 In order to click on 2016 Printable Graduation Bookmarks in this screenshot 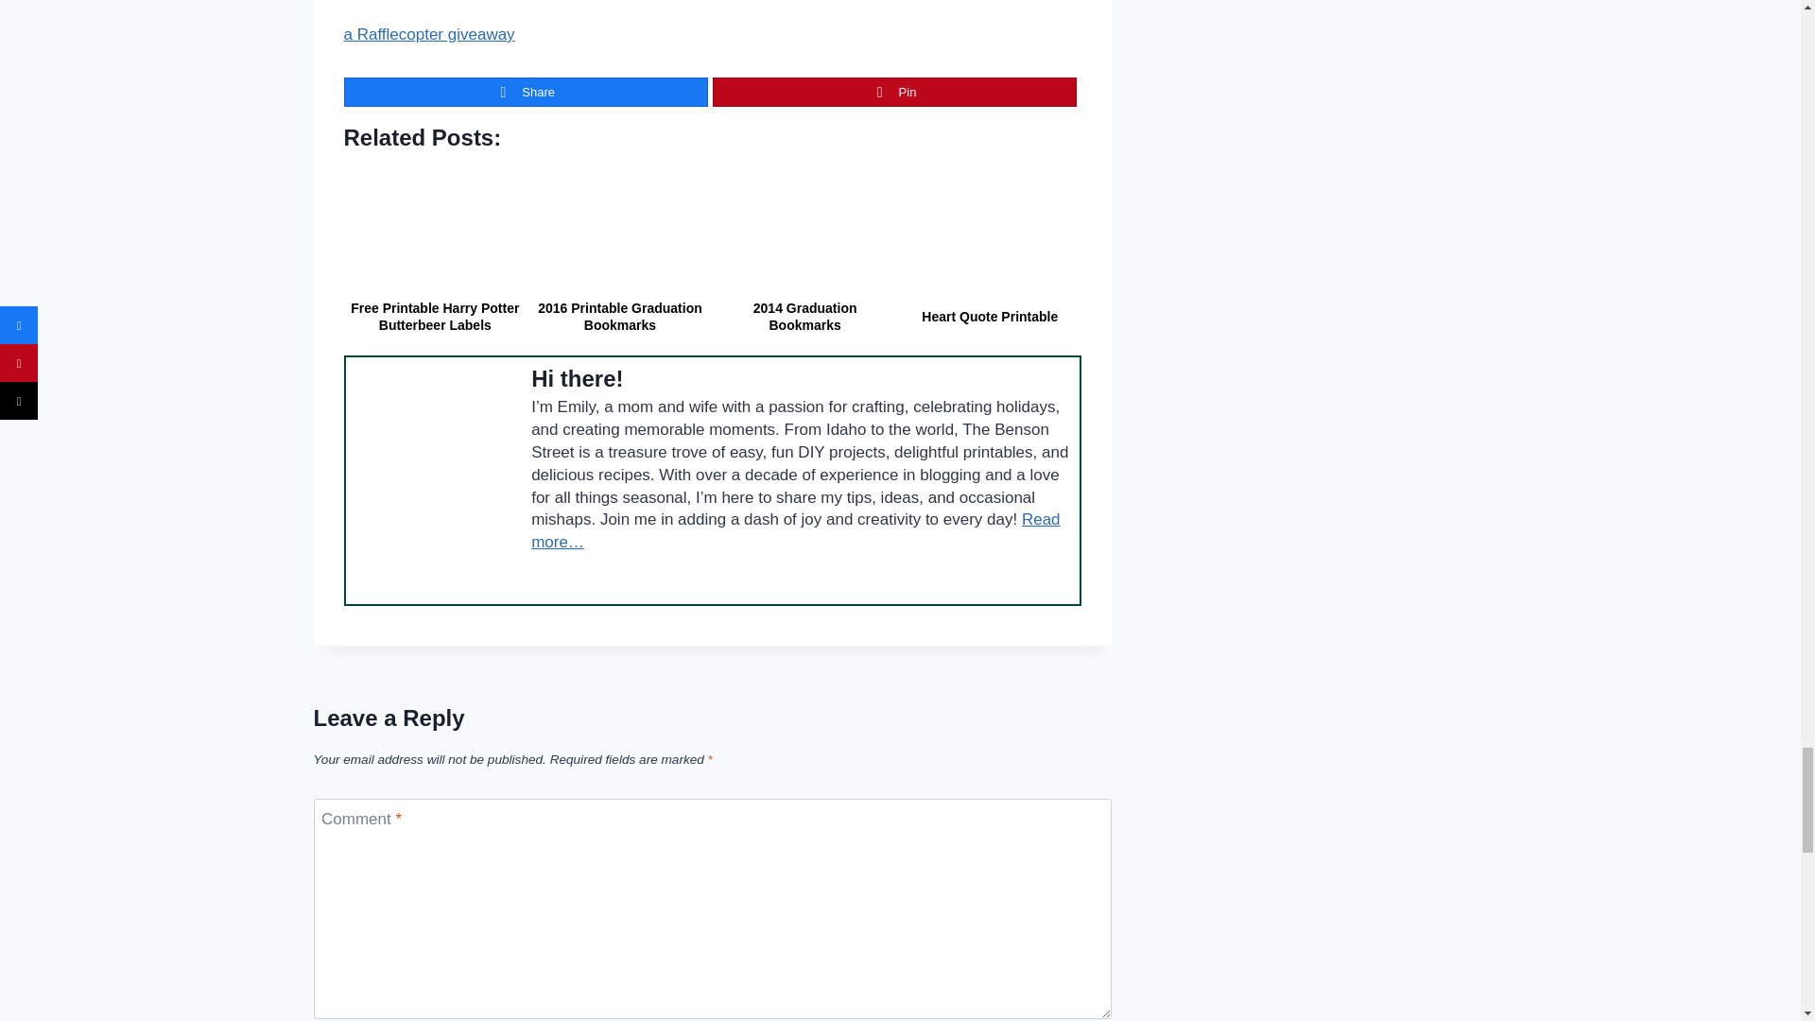, I will do `click(620, 229)`.